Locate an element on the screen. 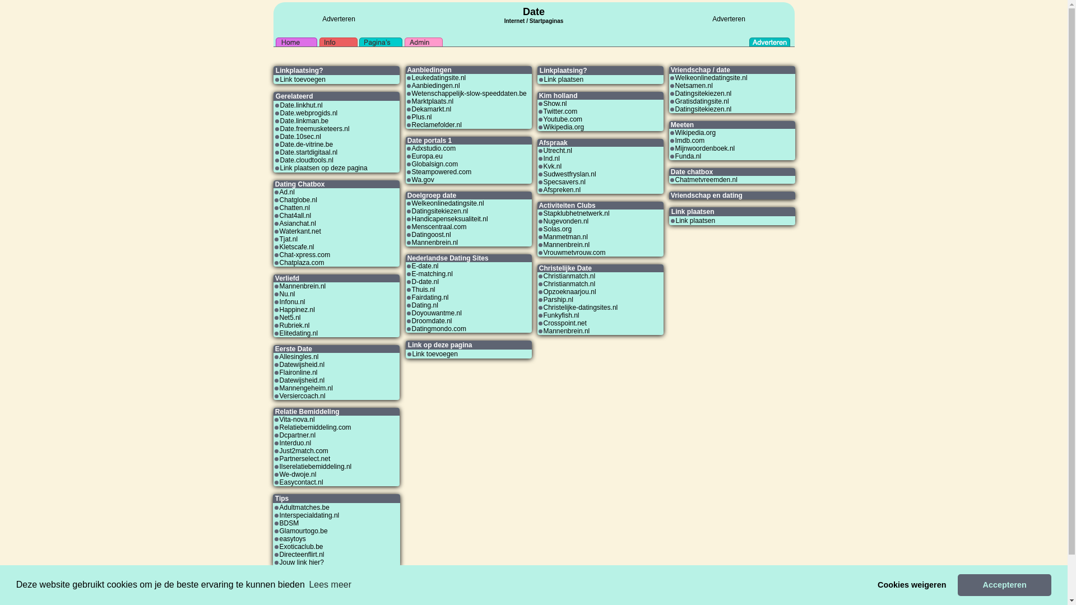 This screenshot has width=1076, height=605. Link plaatsen is located at coordinates (696, 221).